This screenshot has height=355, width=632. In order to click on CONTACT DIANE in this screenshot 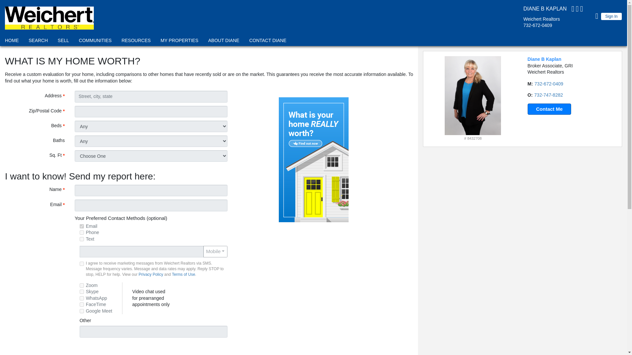, I will do `click(268, 41)`.